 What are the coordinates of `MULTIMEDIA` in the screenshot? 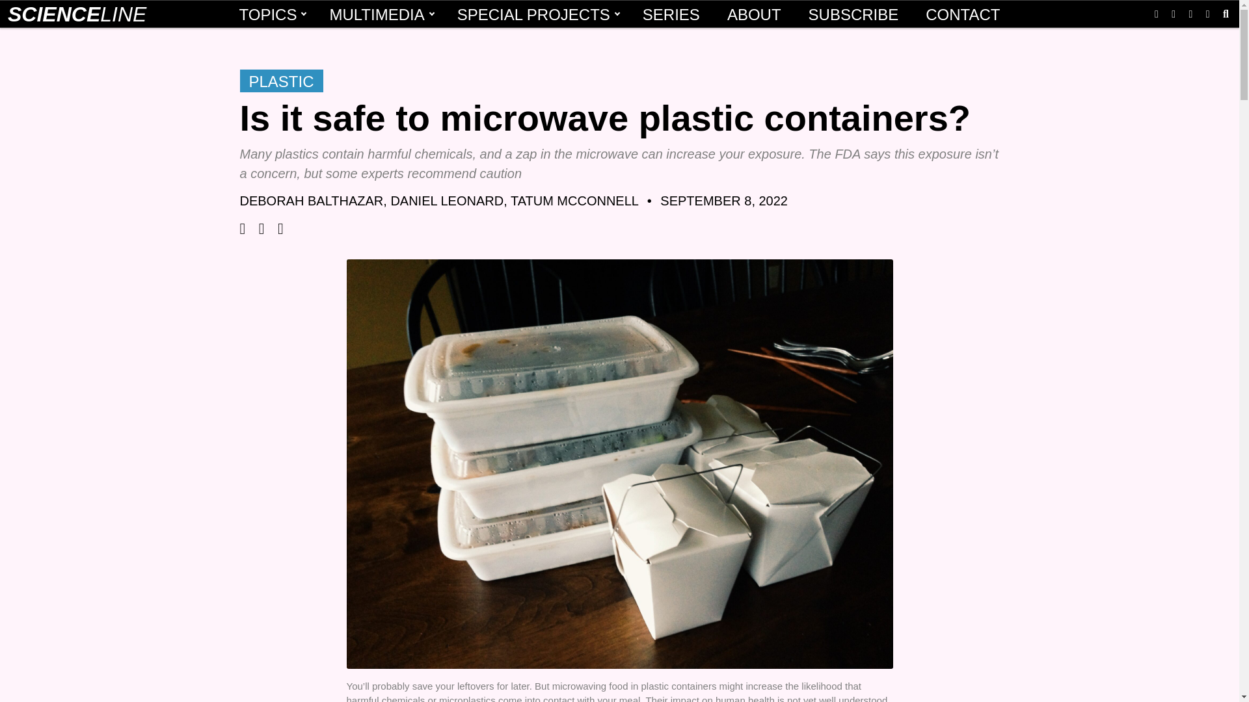 It's located at (379, 14).